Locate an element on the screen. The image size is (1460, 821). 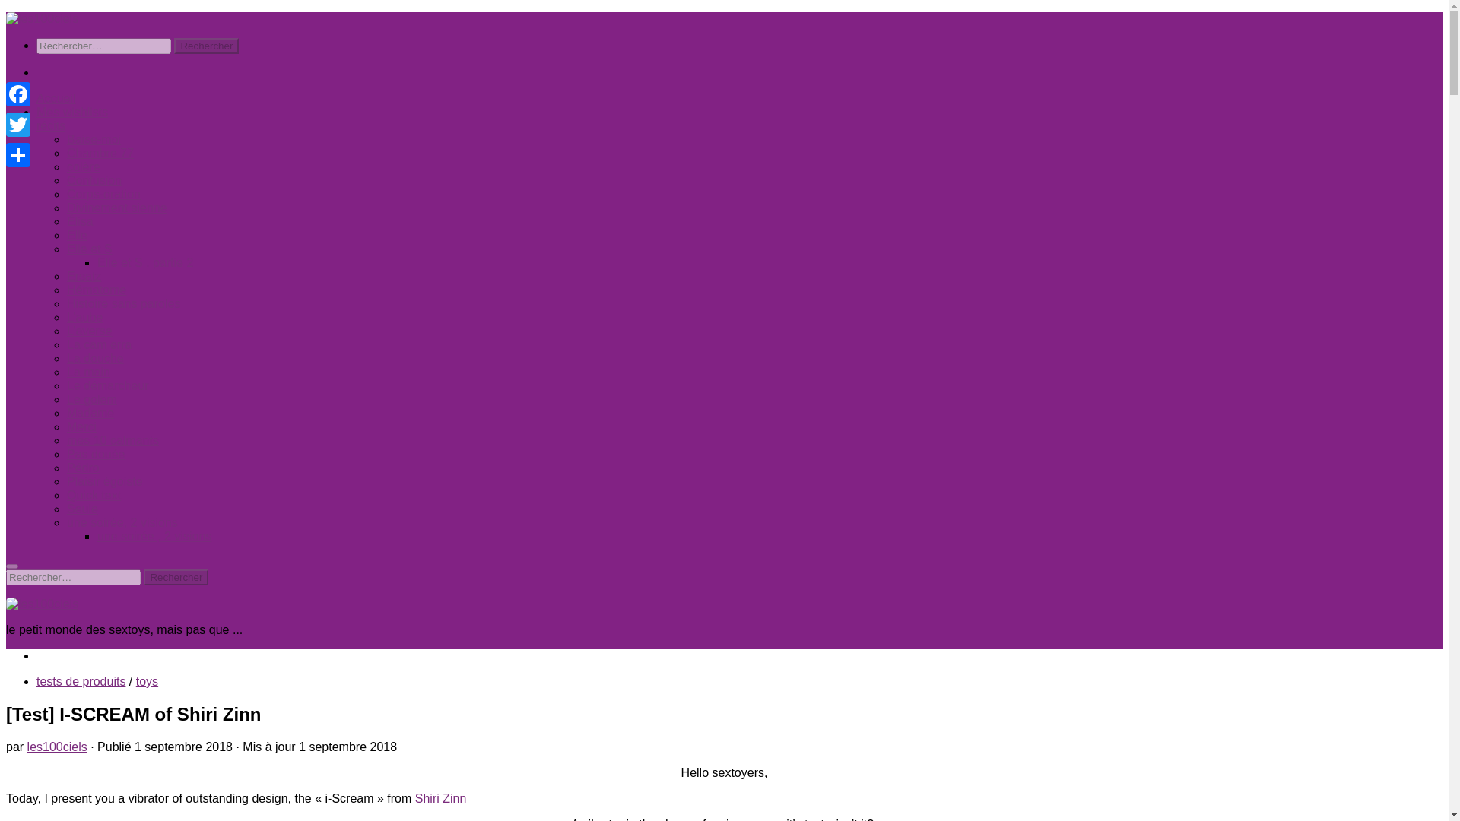
Elle et S is located at coordinates (90, 248).